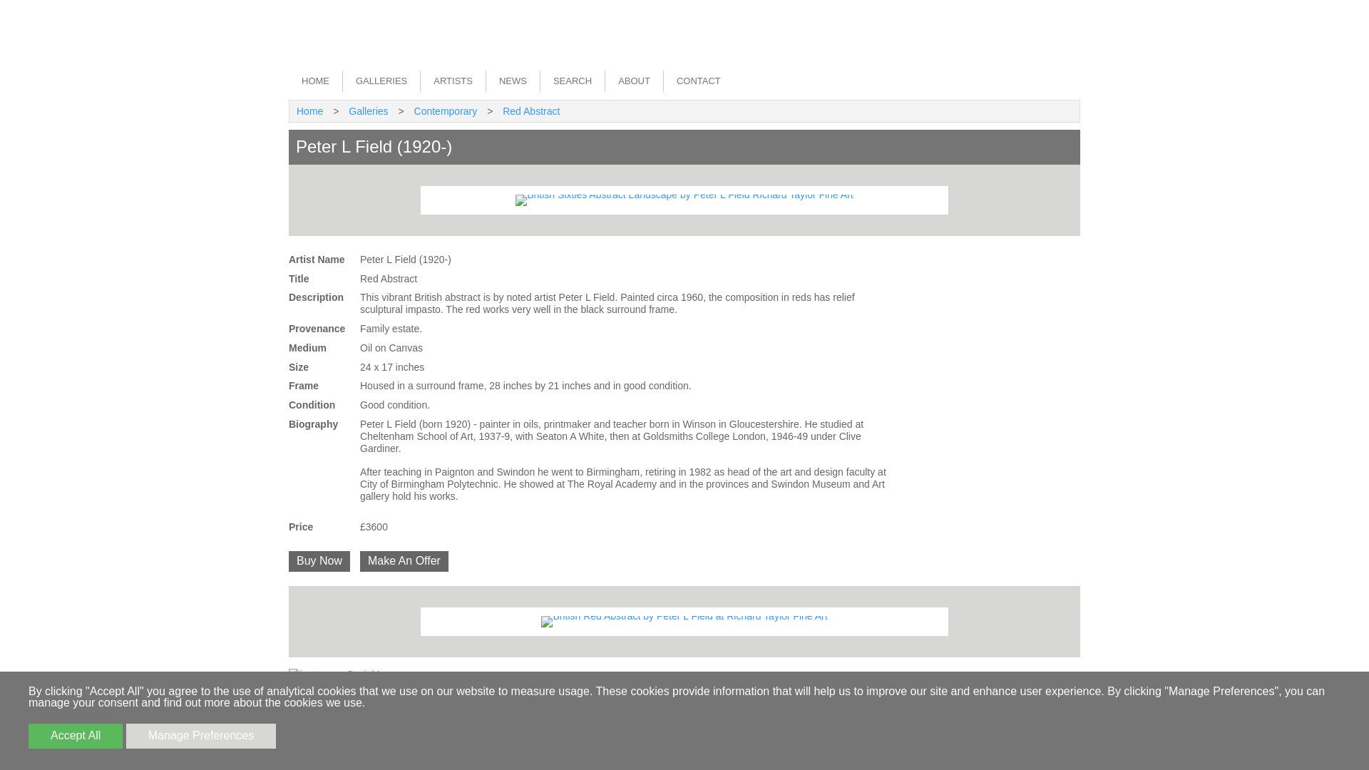  Describe the element at coordinates (633, 81) in the screenshot. I see `ABOUT` at that location.